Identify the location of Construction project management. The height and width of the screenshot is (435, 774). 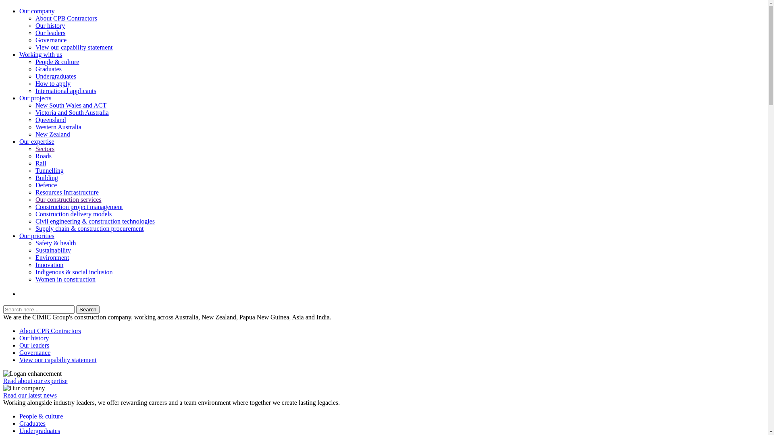
(79, 207).